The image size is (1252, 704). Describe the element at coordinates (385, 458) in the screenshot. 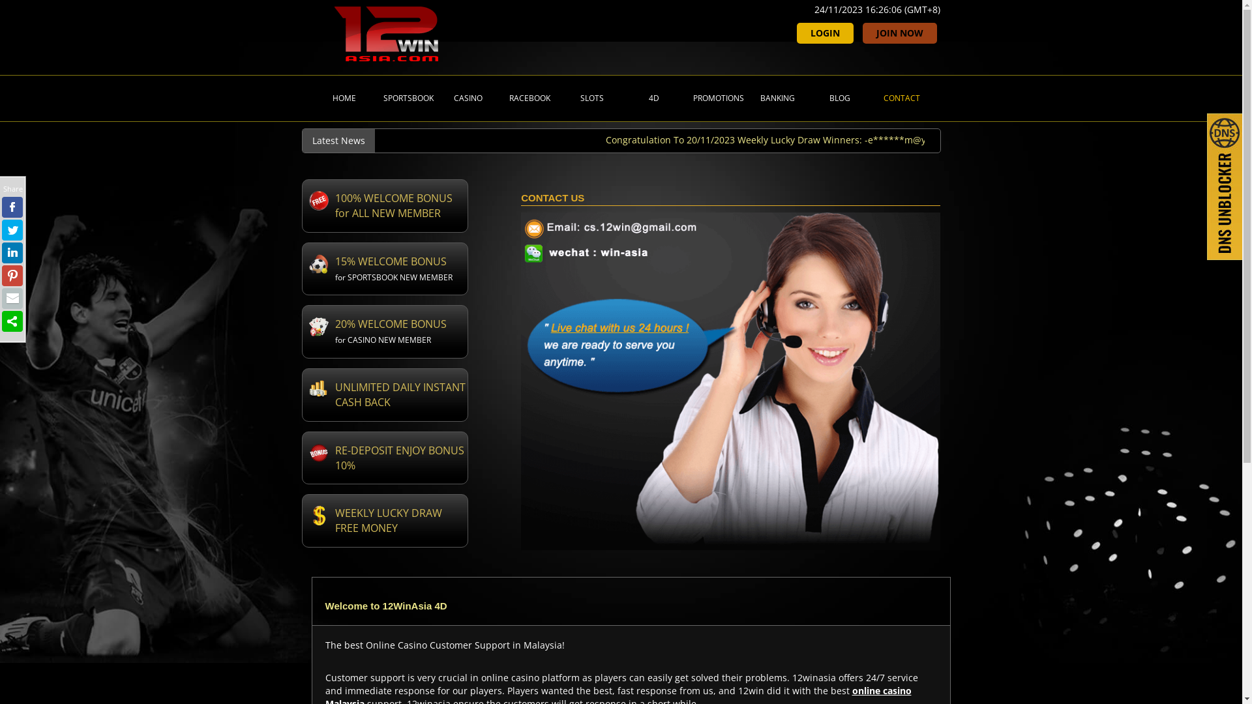

I see `RE-DEPOSIT ENJOY BONUS 10%` at that location.